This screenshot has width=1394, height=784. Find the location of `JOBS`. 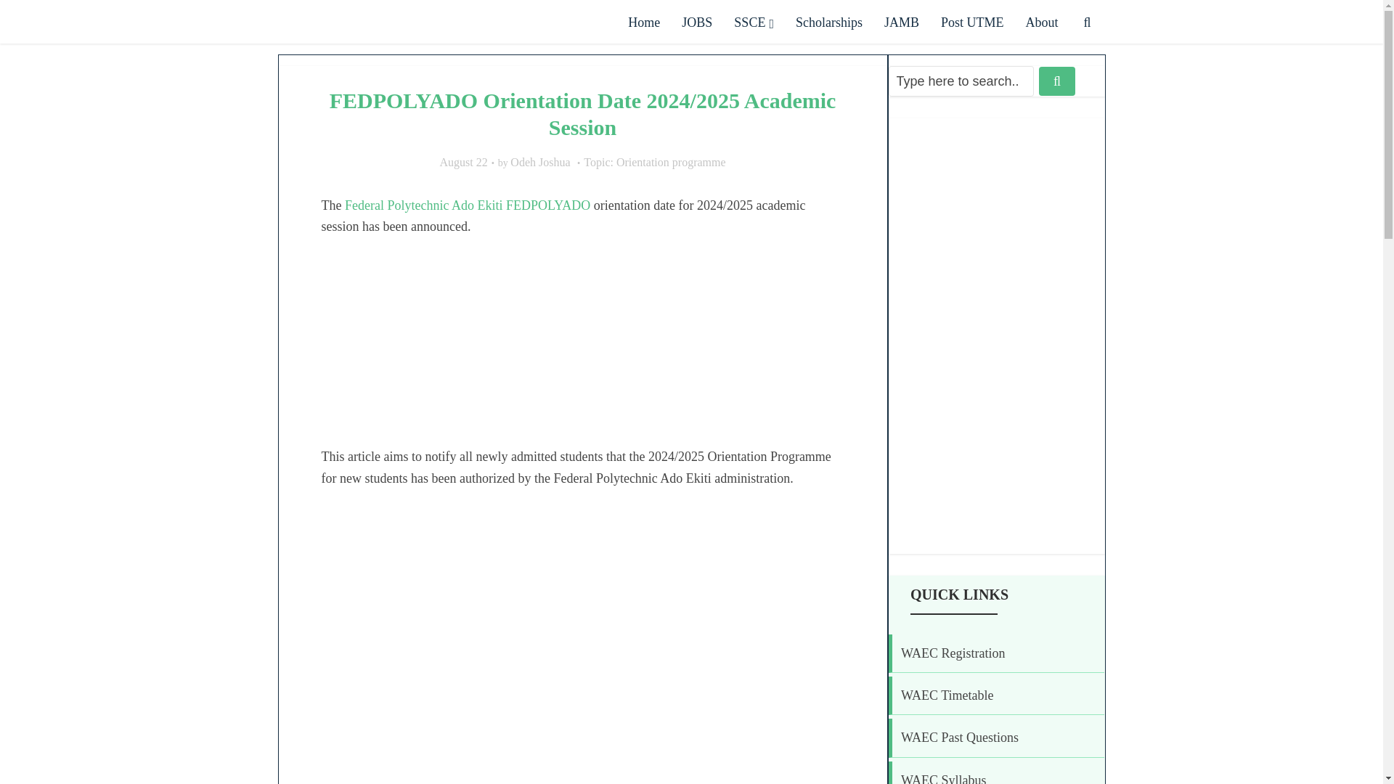

JOBS is located at coordinates (697, 23).